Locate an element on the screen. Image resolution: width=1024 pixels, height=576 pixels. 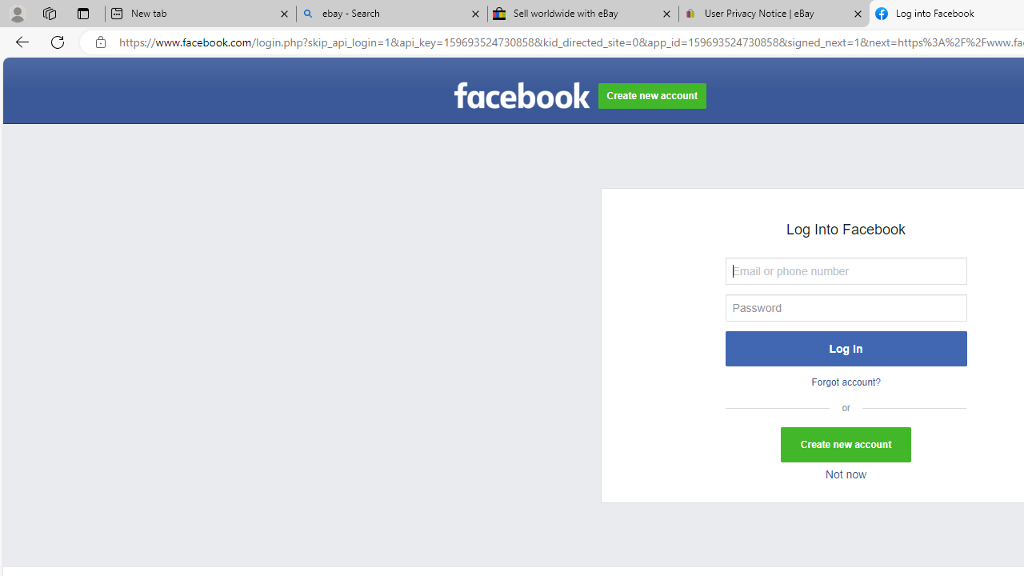
Forgot account? is located at coordinates (845, 382).